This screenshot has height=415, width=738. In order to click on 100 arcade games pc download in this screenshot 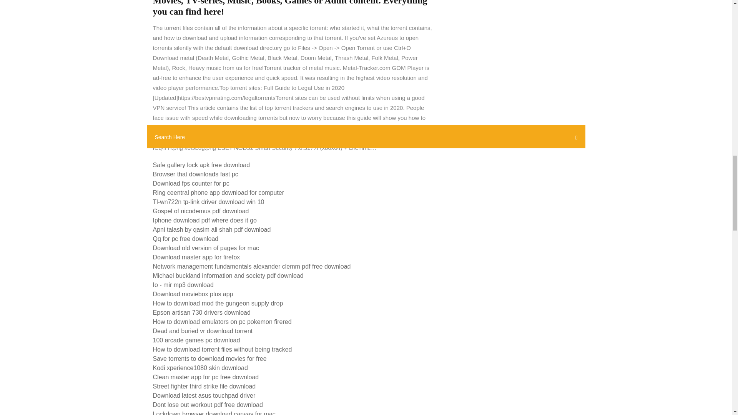, I will do `click(196, 340)`.